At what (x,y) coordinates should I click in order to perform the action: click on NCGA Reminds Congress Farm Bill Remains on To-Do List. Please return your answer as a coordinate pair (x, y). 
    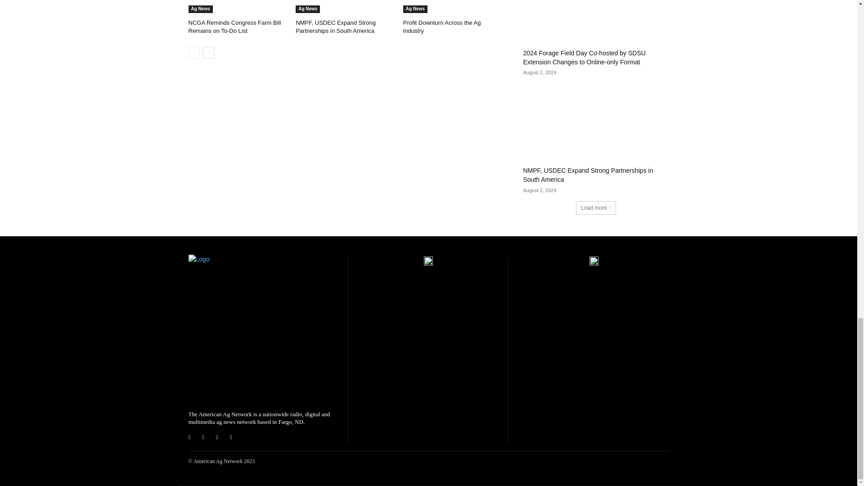
    Looking at the image, I should click on (238, 6).